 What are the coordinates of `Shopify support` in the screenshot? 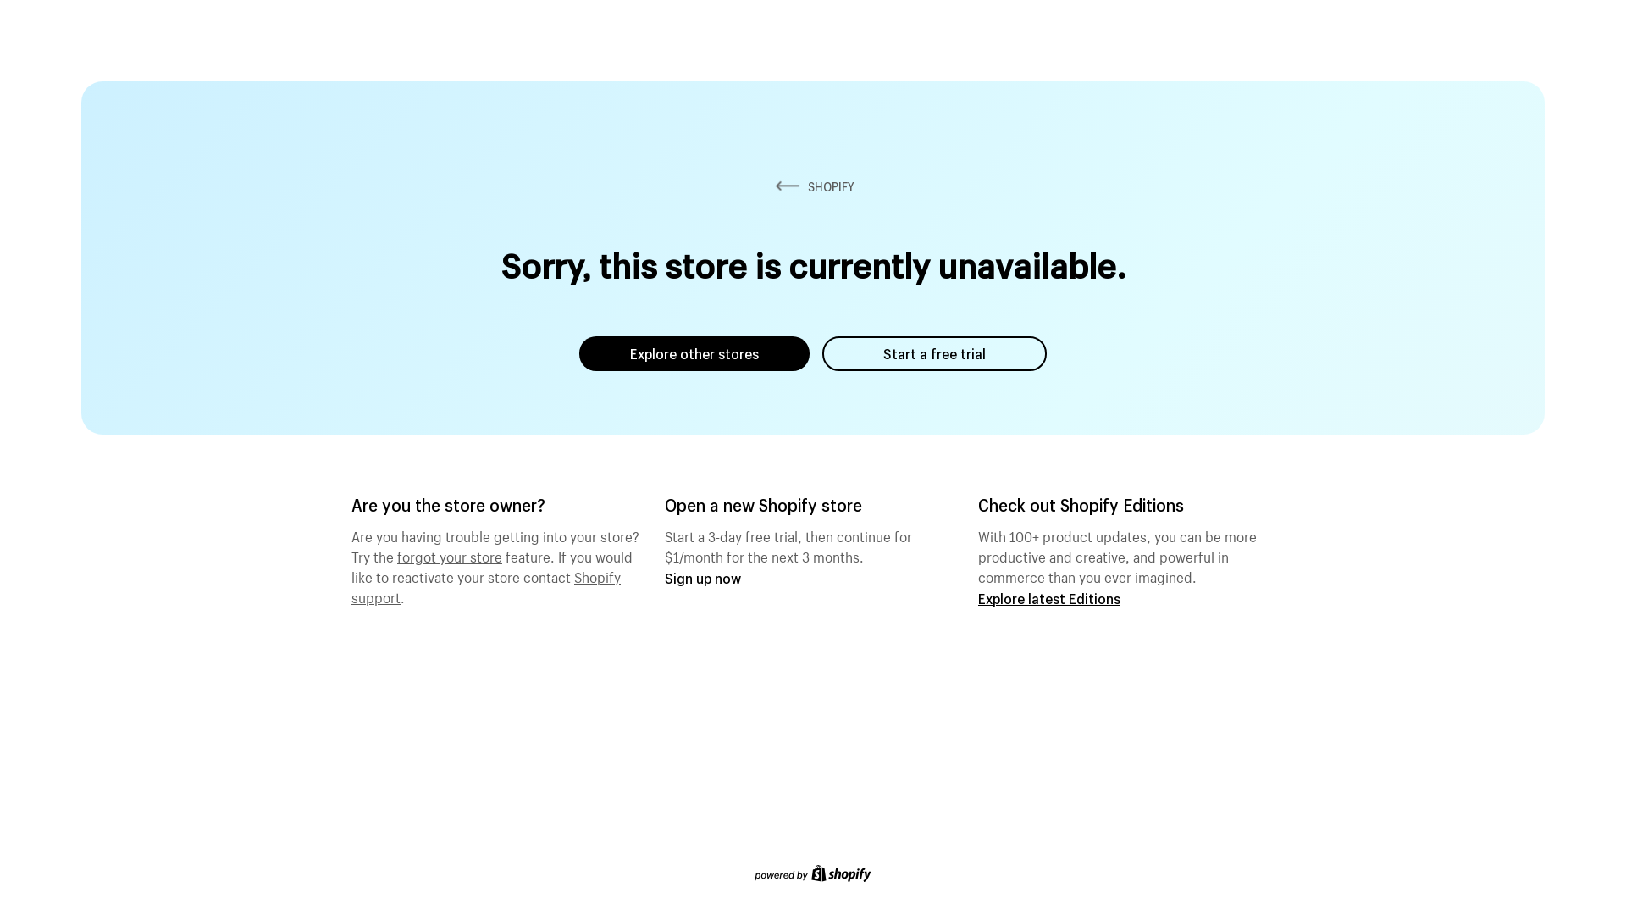 It's located at (486, 585).